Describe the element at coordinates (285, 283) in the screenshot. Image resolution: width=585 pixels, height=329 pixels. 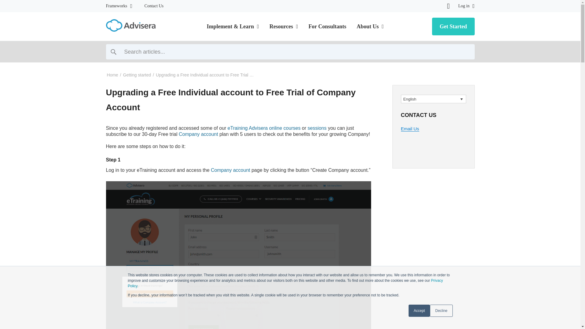
I see `Privacy Policy` at that location.